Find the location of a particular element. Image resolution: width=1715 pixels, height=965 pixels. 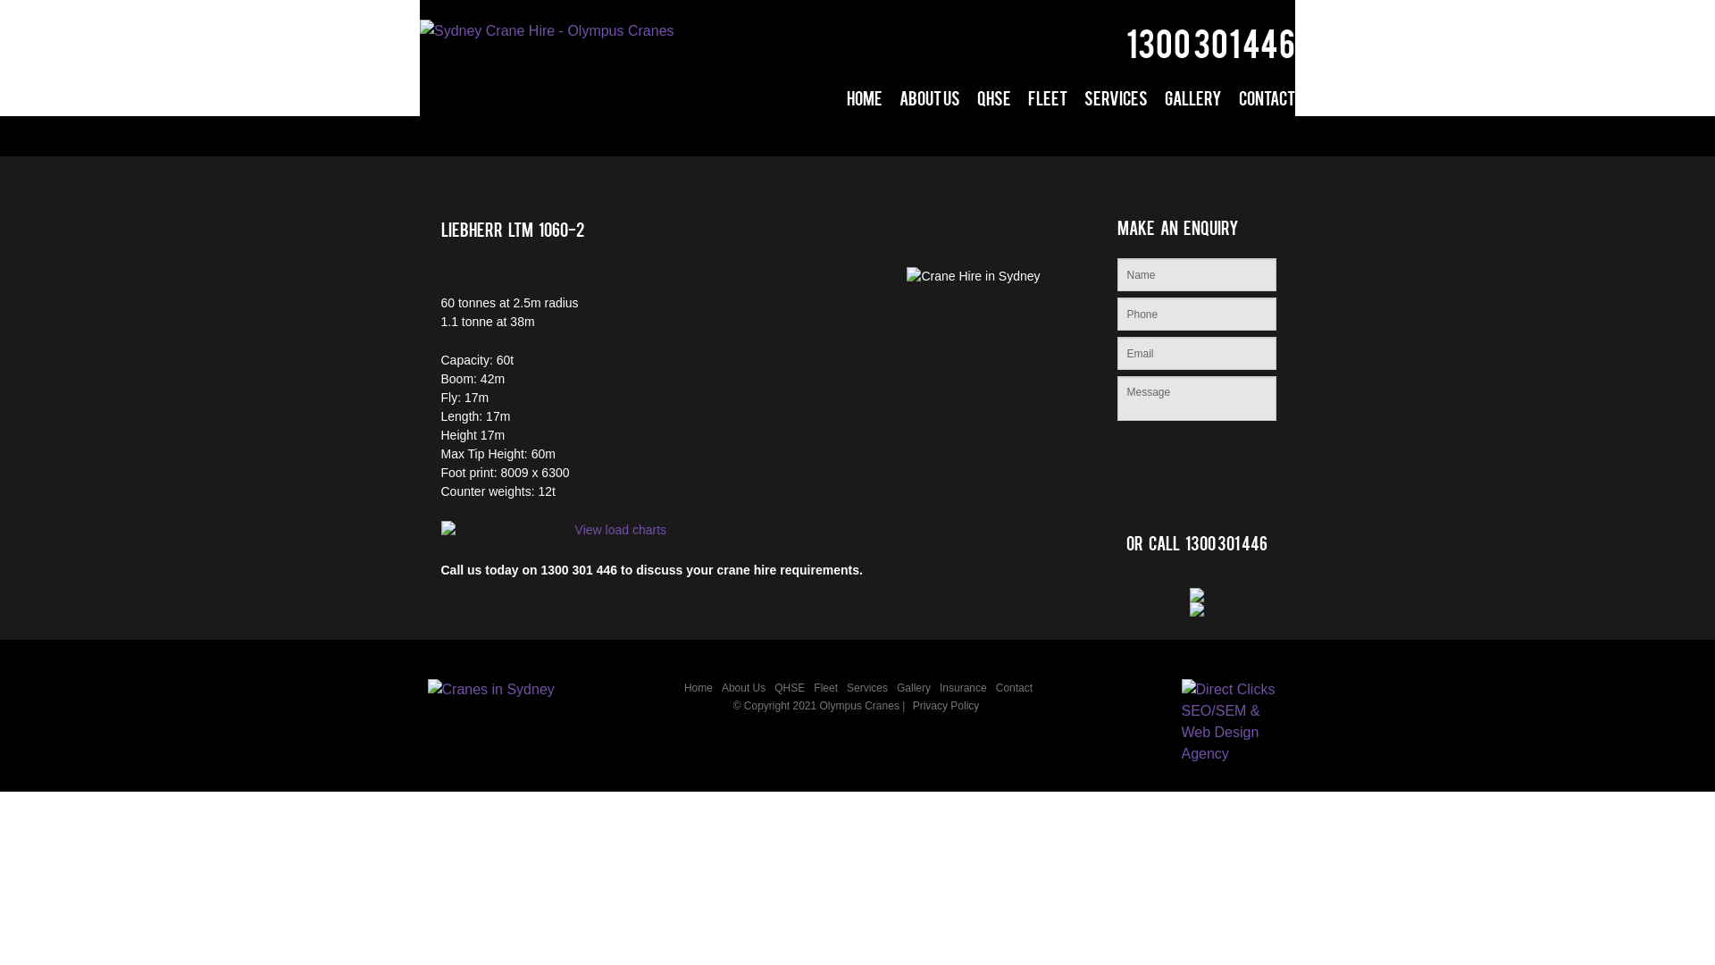

Name is located at coordinates (1196, 275).